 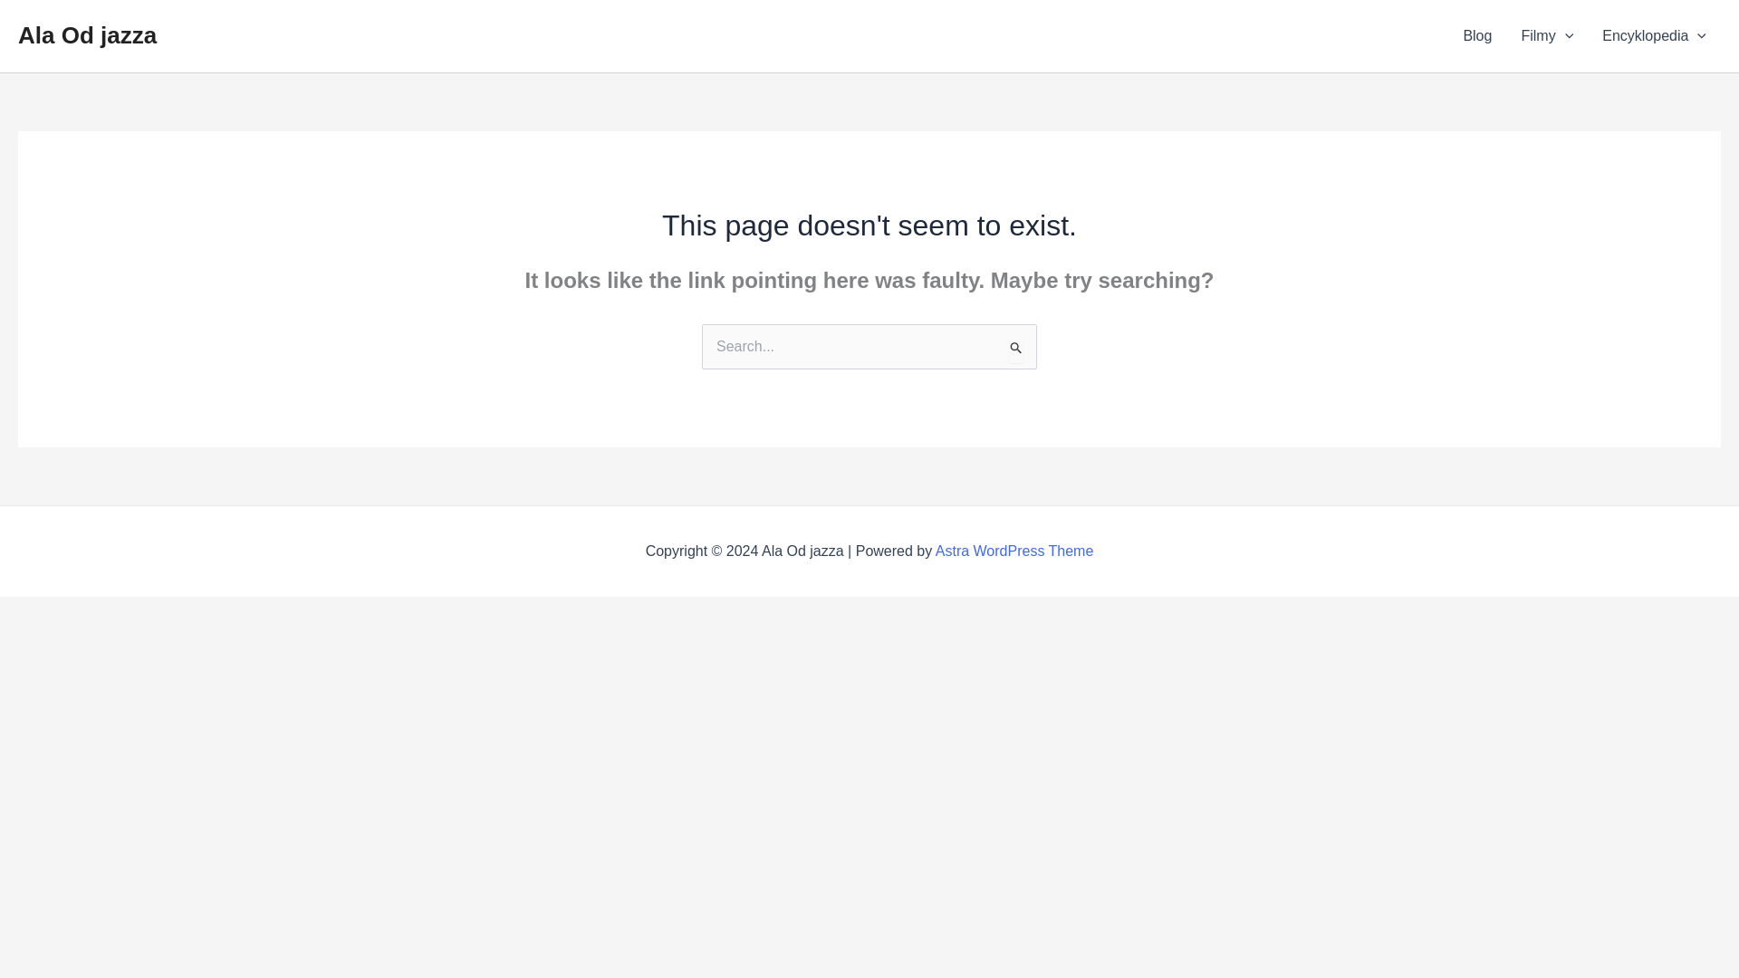 What do you see at coordinates (1476, 36) in the screenshot?
I see `Blog` at bounding box center [1476, 36].